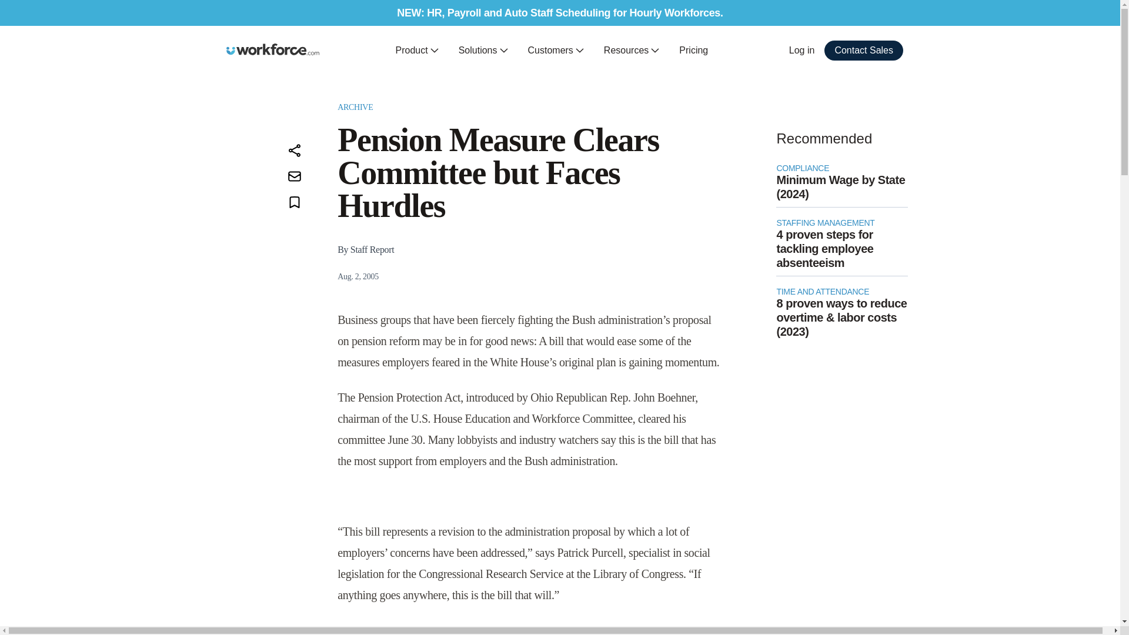  I want to click on Workforce.com, so click(273, 49).